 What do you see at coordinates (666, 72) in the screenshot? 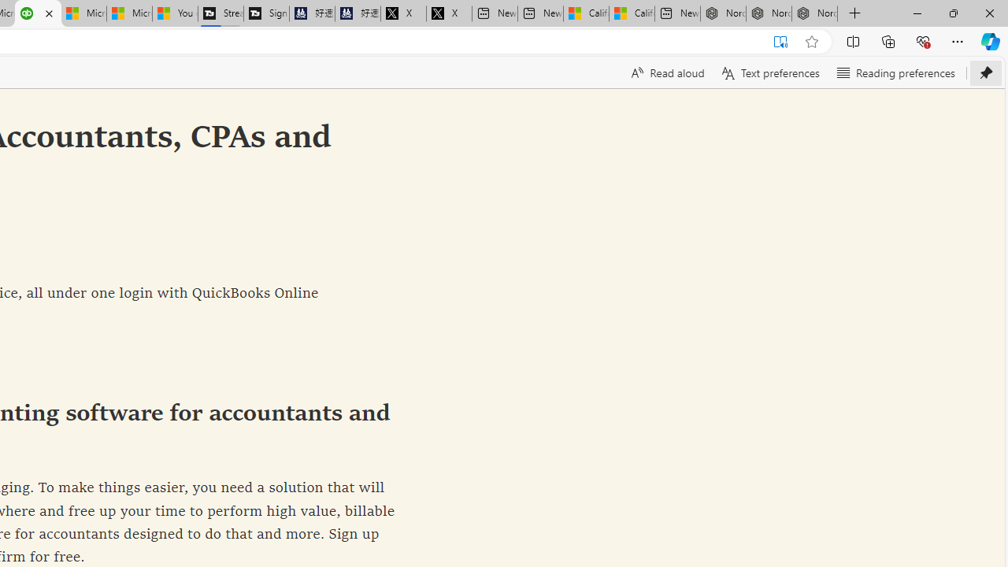
I see `Read aloud` at bounding box center [666, 72].